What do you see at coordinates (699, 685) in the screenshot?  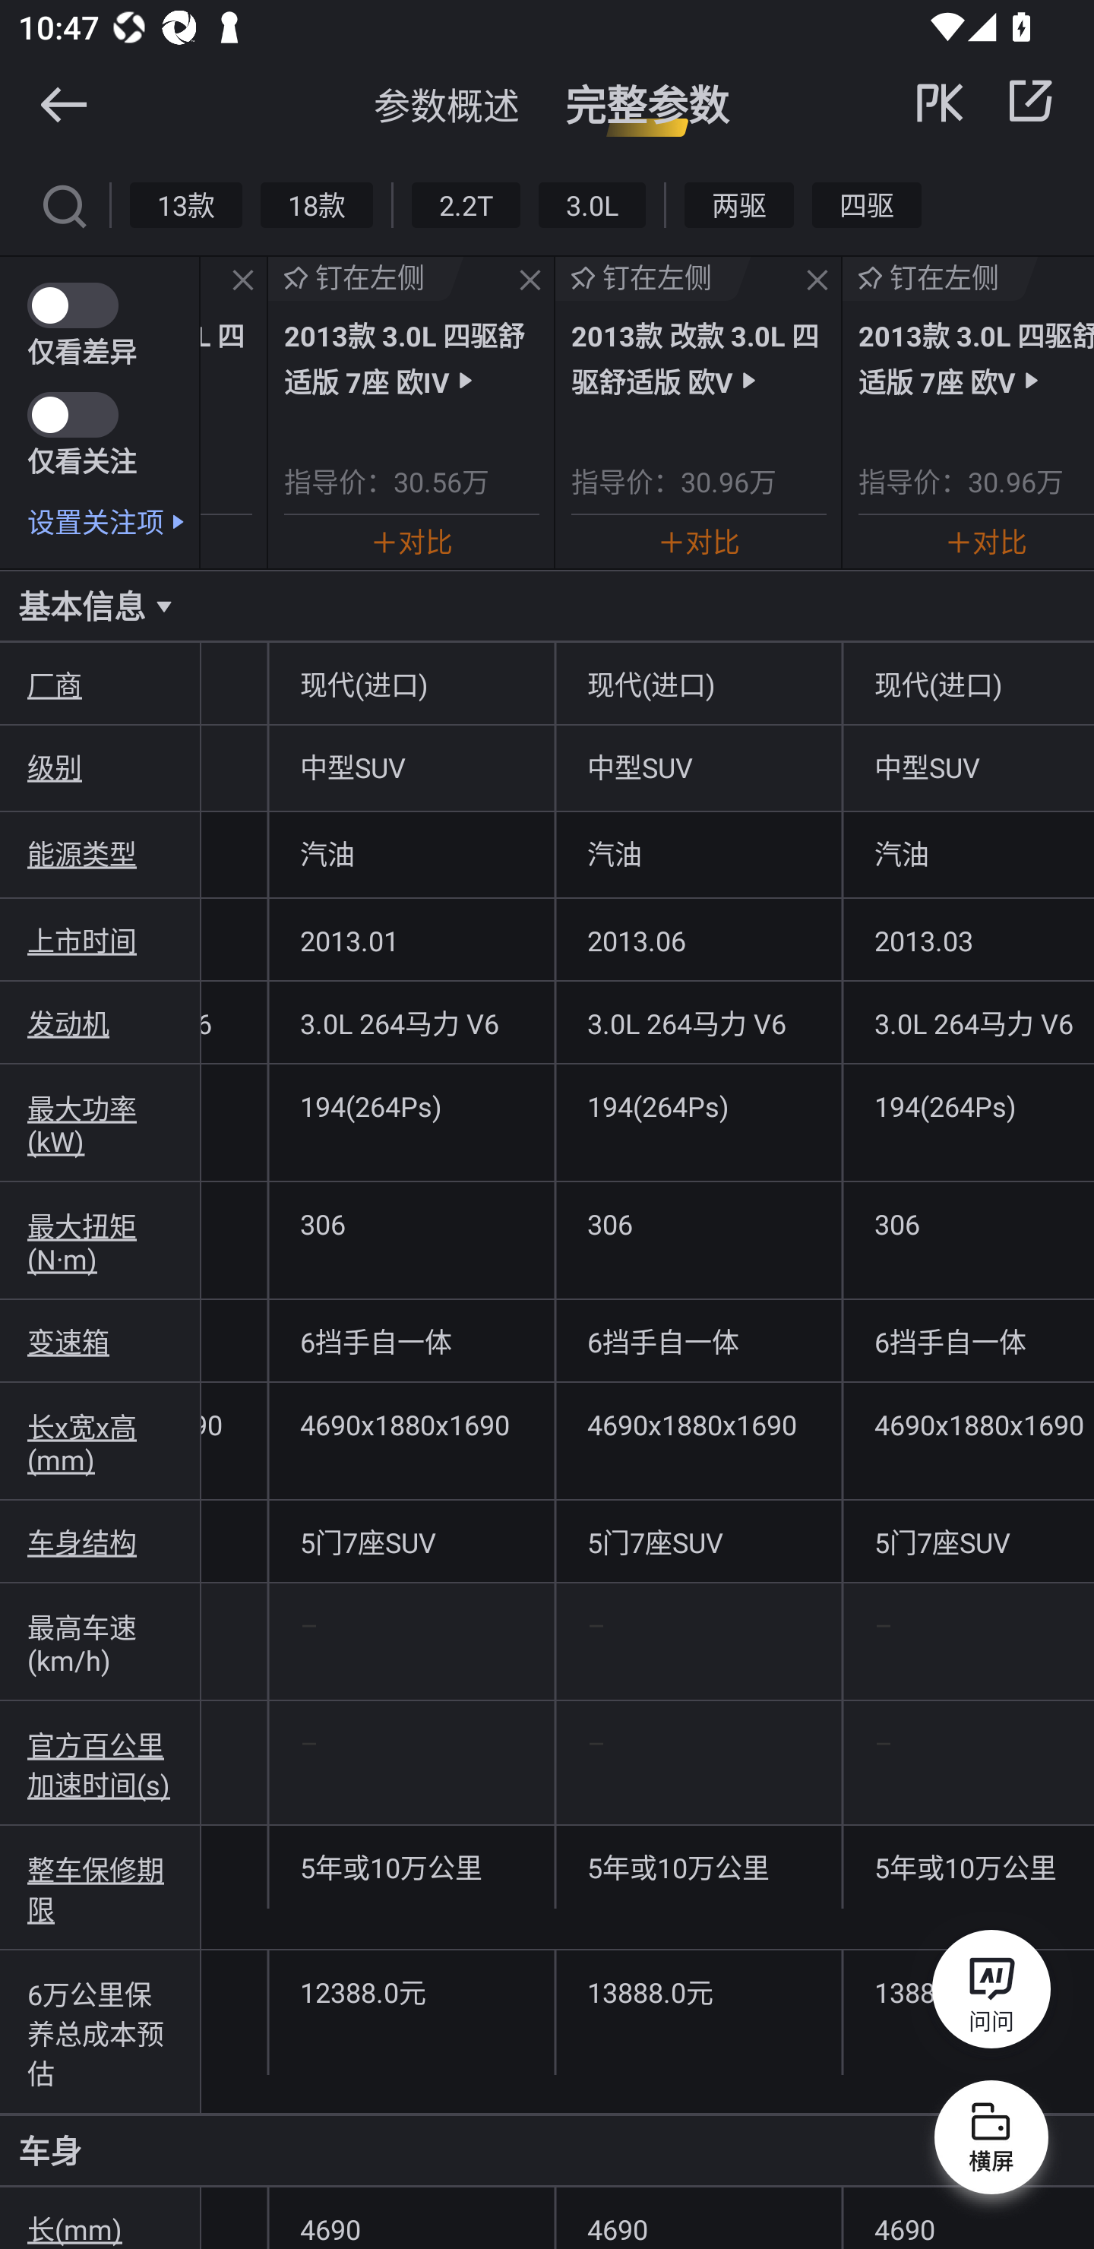 I see `现代(进口)` at bounding box center [699, 685].